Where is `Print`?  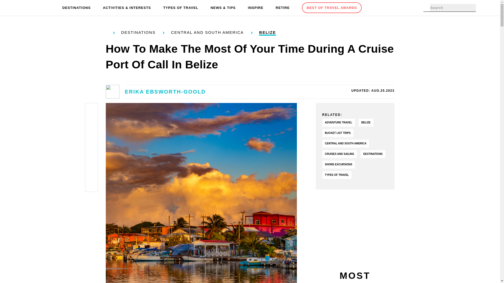 Print is located at coordinates (91, 172).